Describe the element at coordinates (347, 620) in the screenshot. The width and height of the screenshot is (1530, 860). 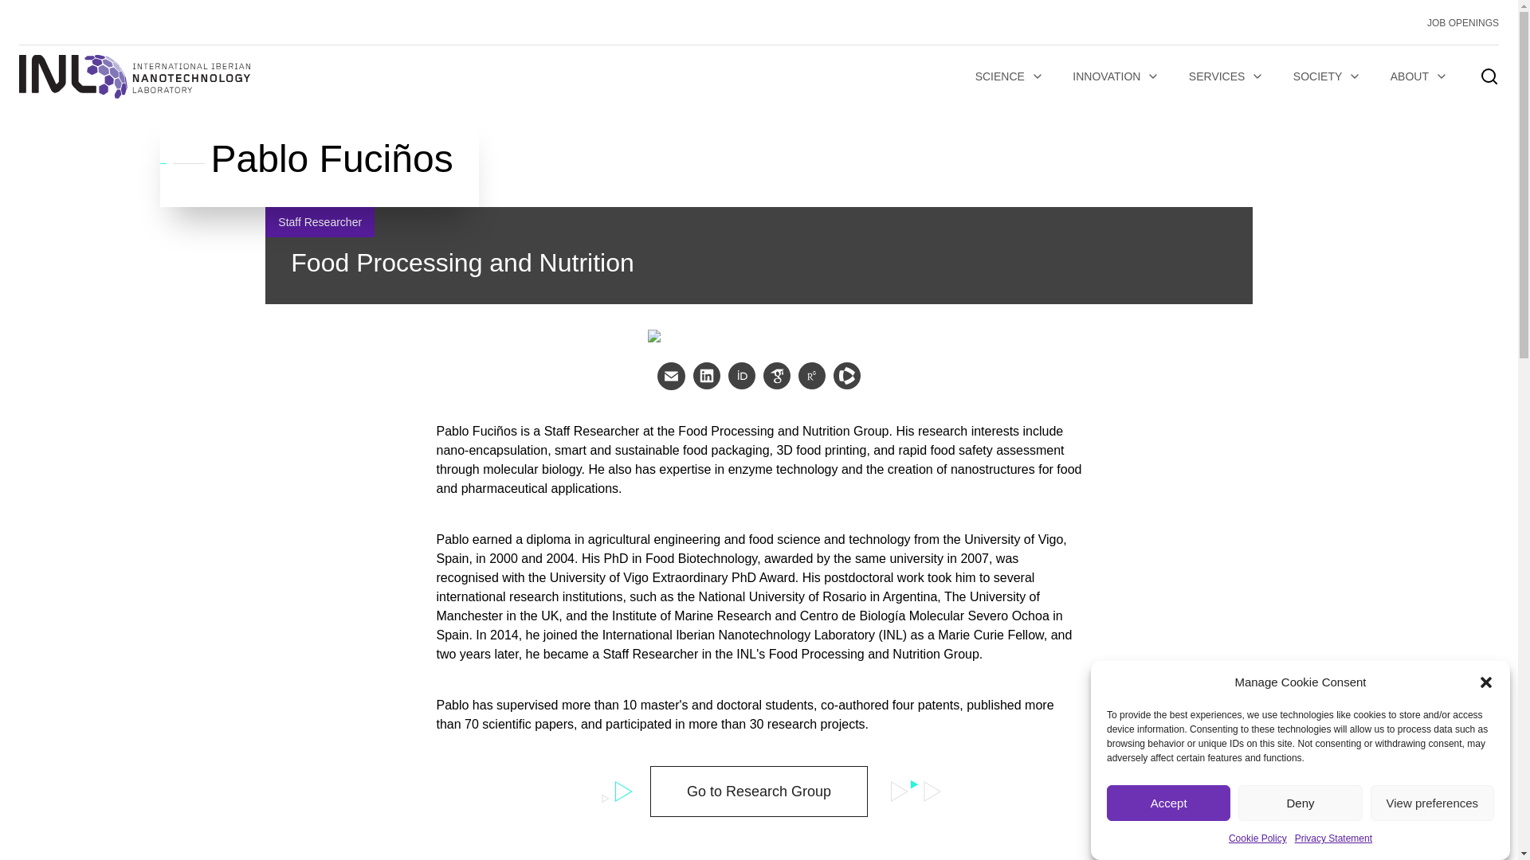
I see `Subscribe` at that location.